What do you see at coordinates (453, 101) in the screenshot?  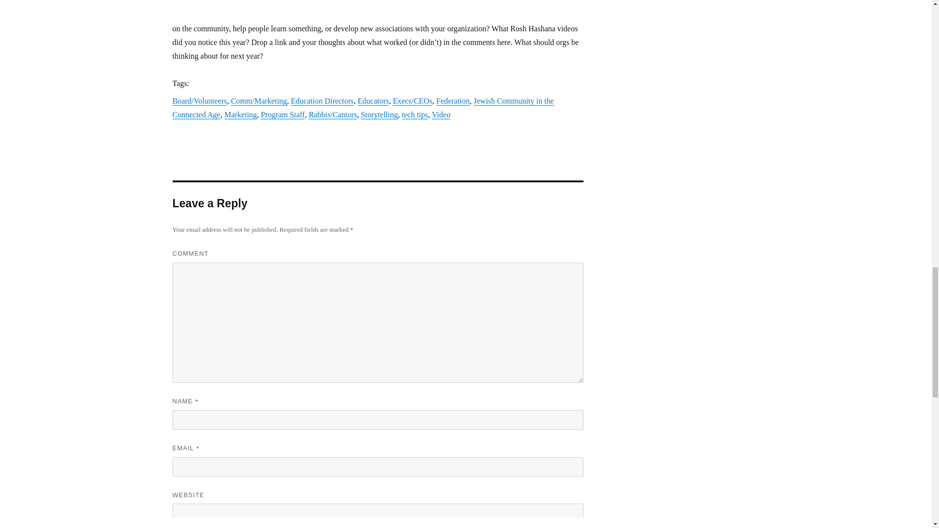 I see `Federation` at bounding box center [453, 101].